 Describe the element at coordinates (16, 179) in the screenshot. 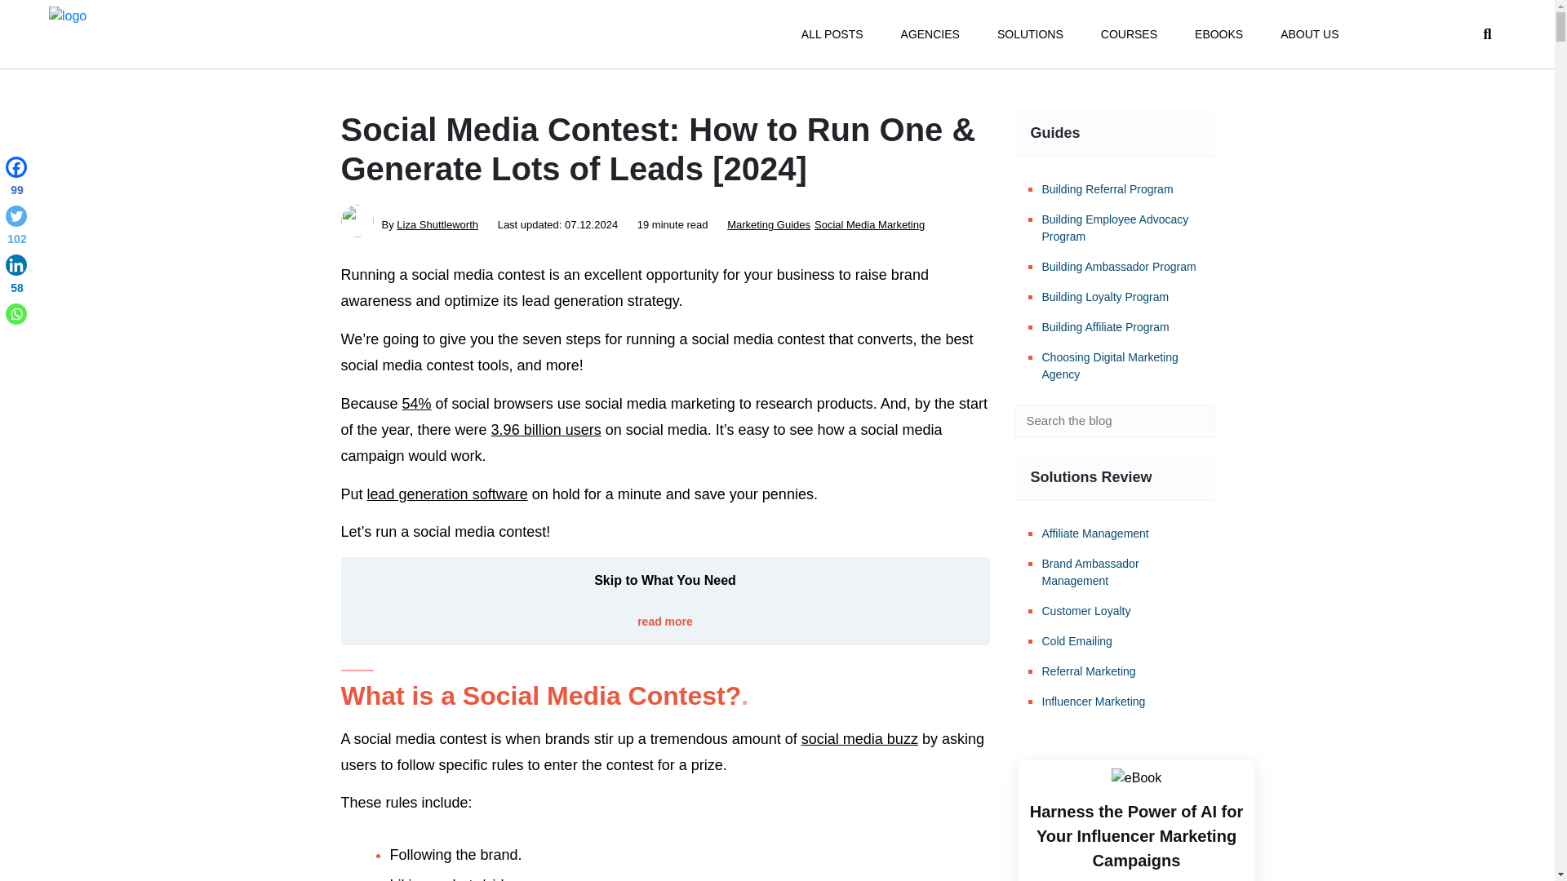

I see `Facebook` at that location.